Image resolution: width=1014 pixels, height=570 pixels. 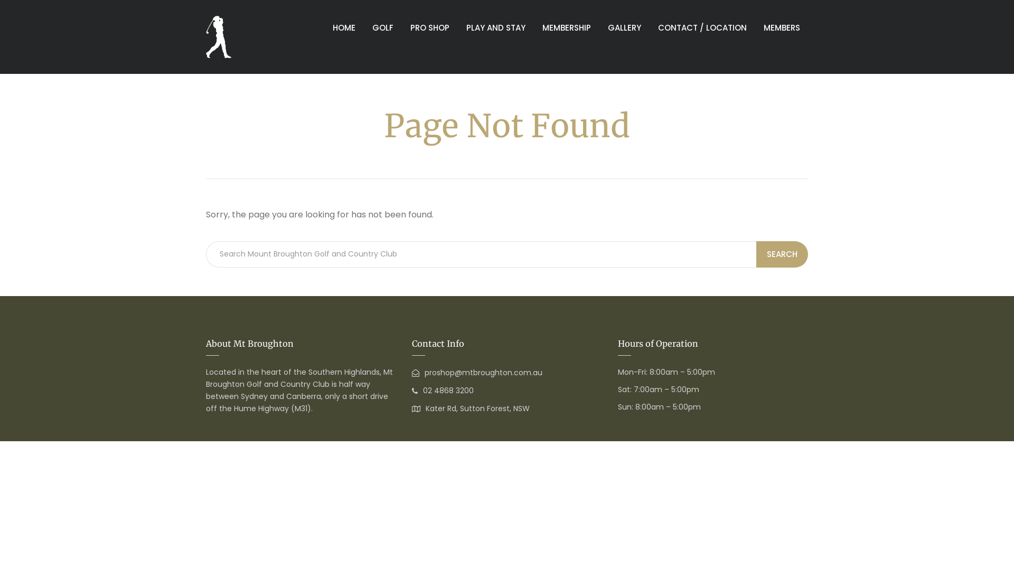 What do you see at coordinates (782, 27) in the screenshot?
I see `MEMBERS` at bounding box center [782, 27].